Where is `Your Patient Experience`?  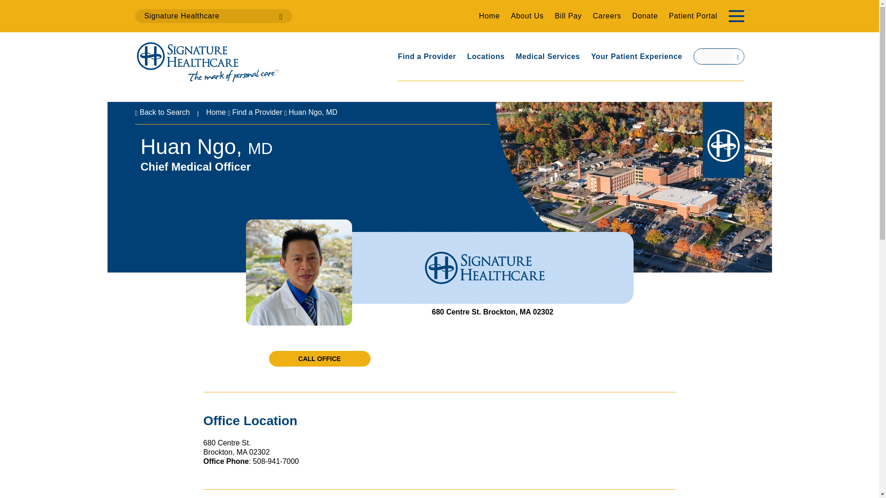
Your Patient Experience is located at coordinates (636, 56).